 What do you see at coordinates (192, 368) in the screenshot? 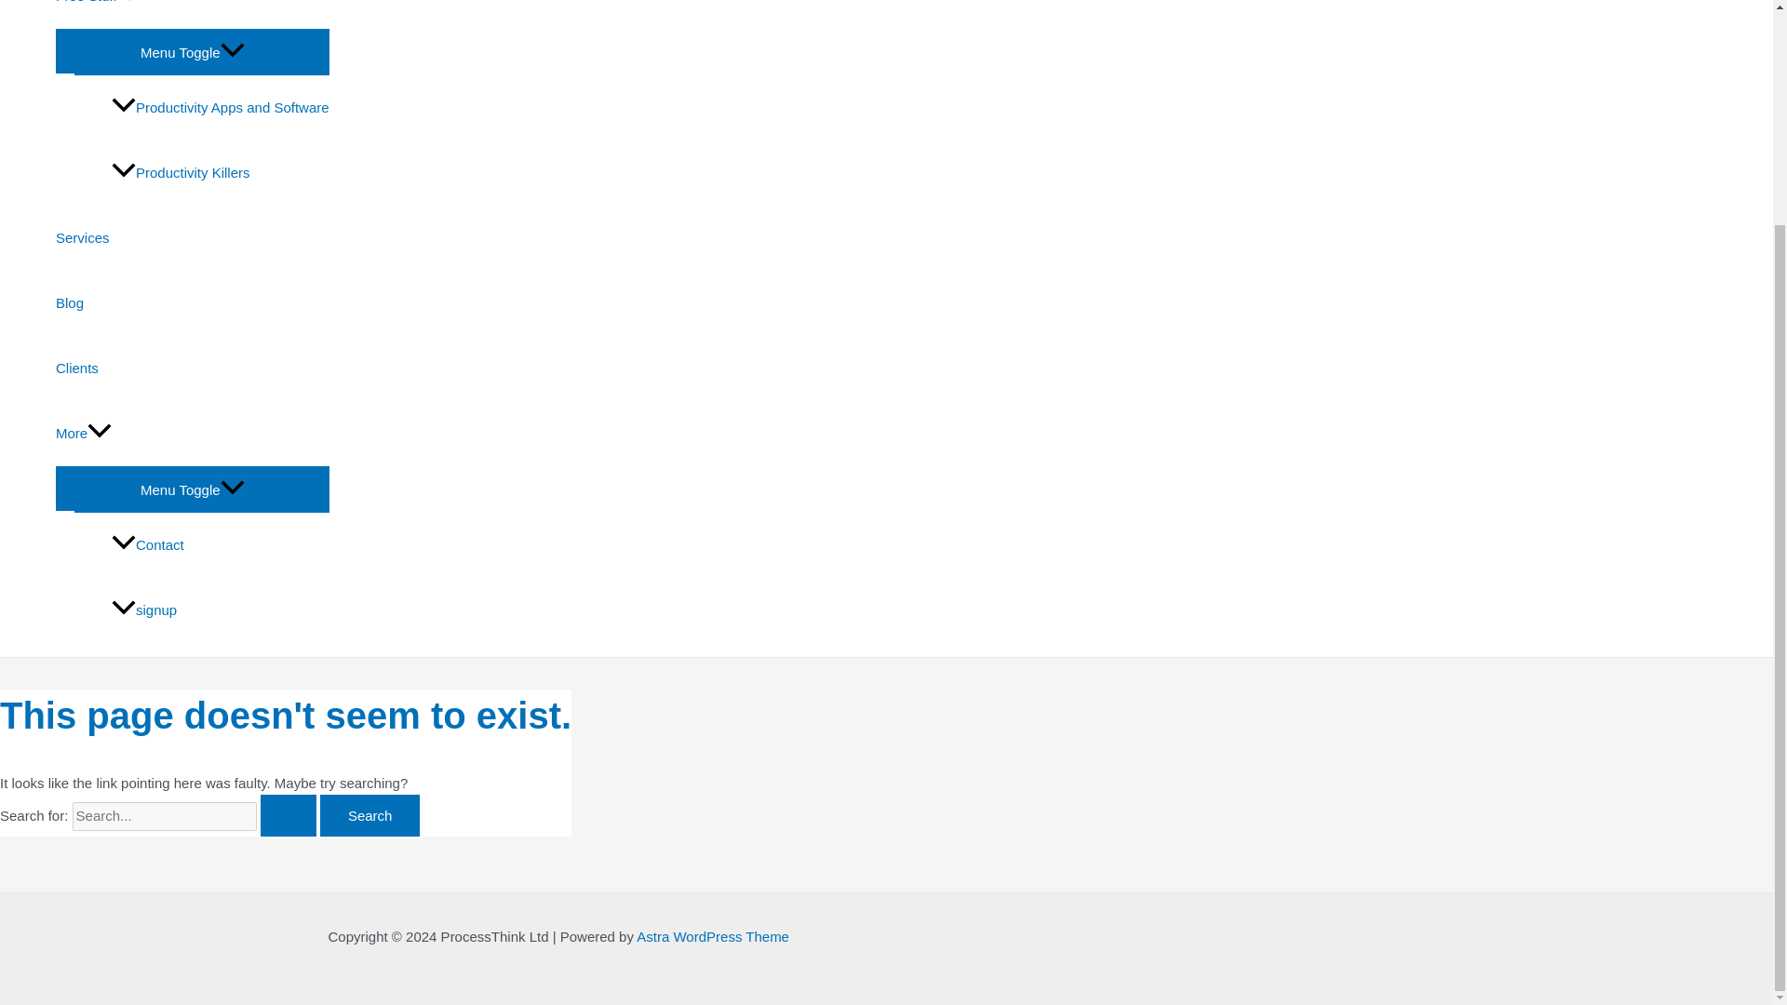
I see `Clients` at bounding box center [192, 368].